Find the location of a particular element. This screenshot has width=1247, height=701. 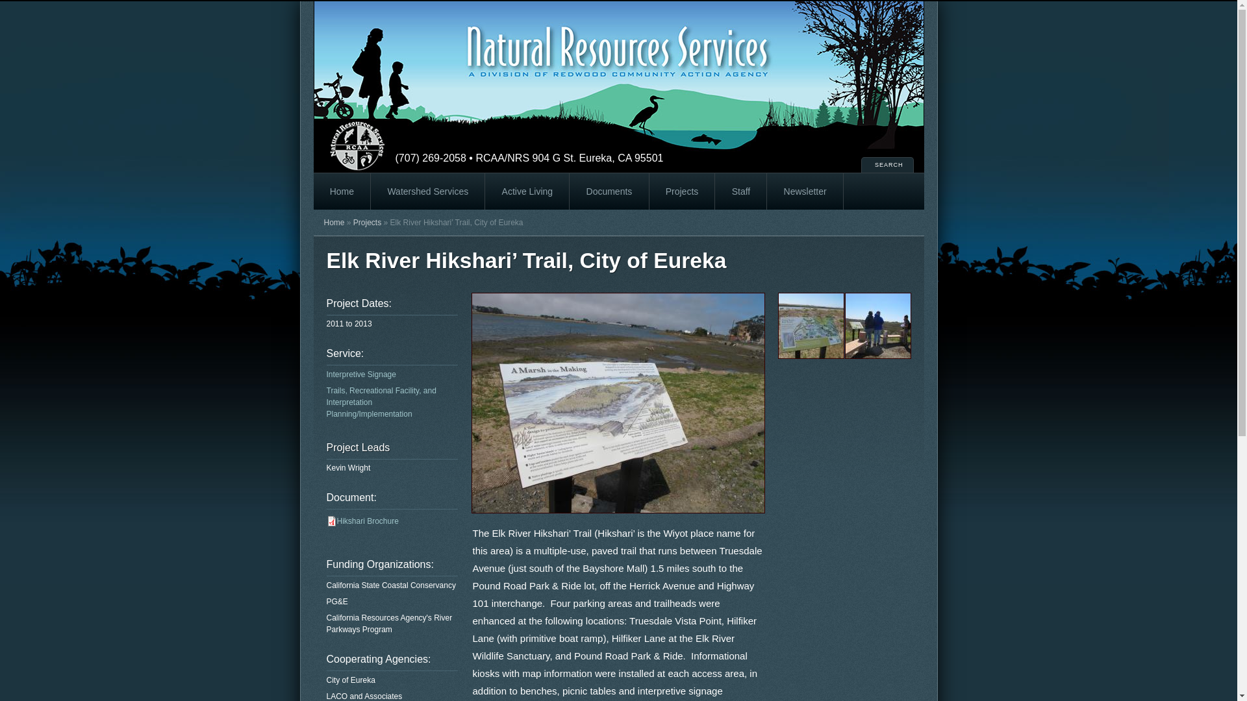

Newsletter is located at coordinates (805, 191).